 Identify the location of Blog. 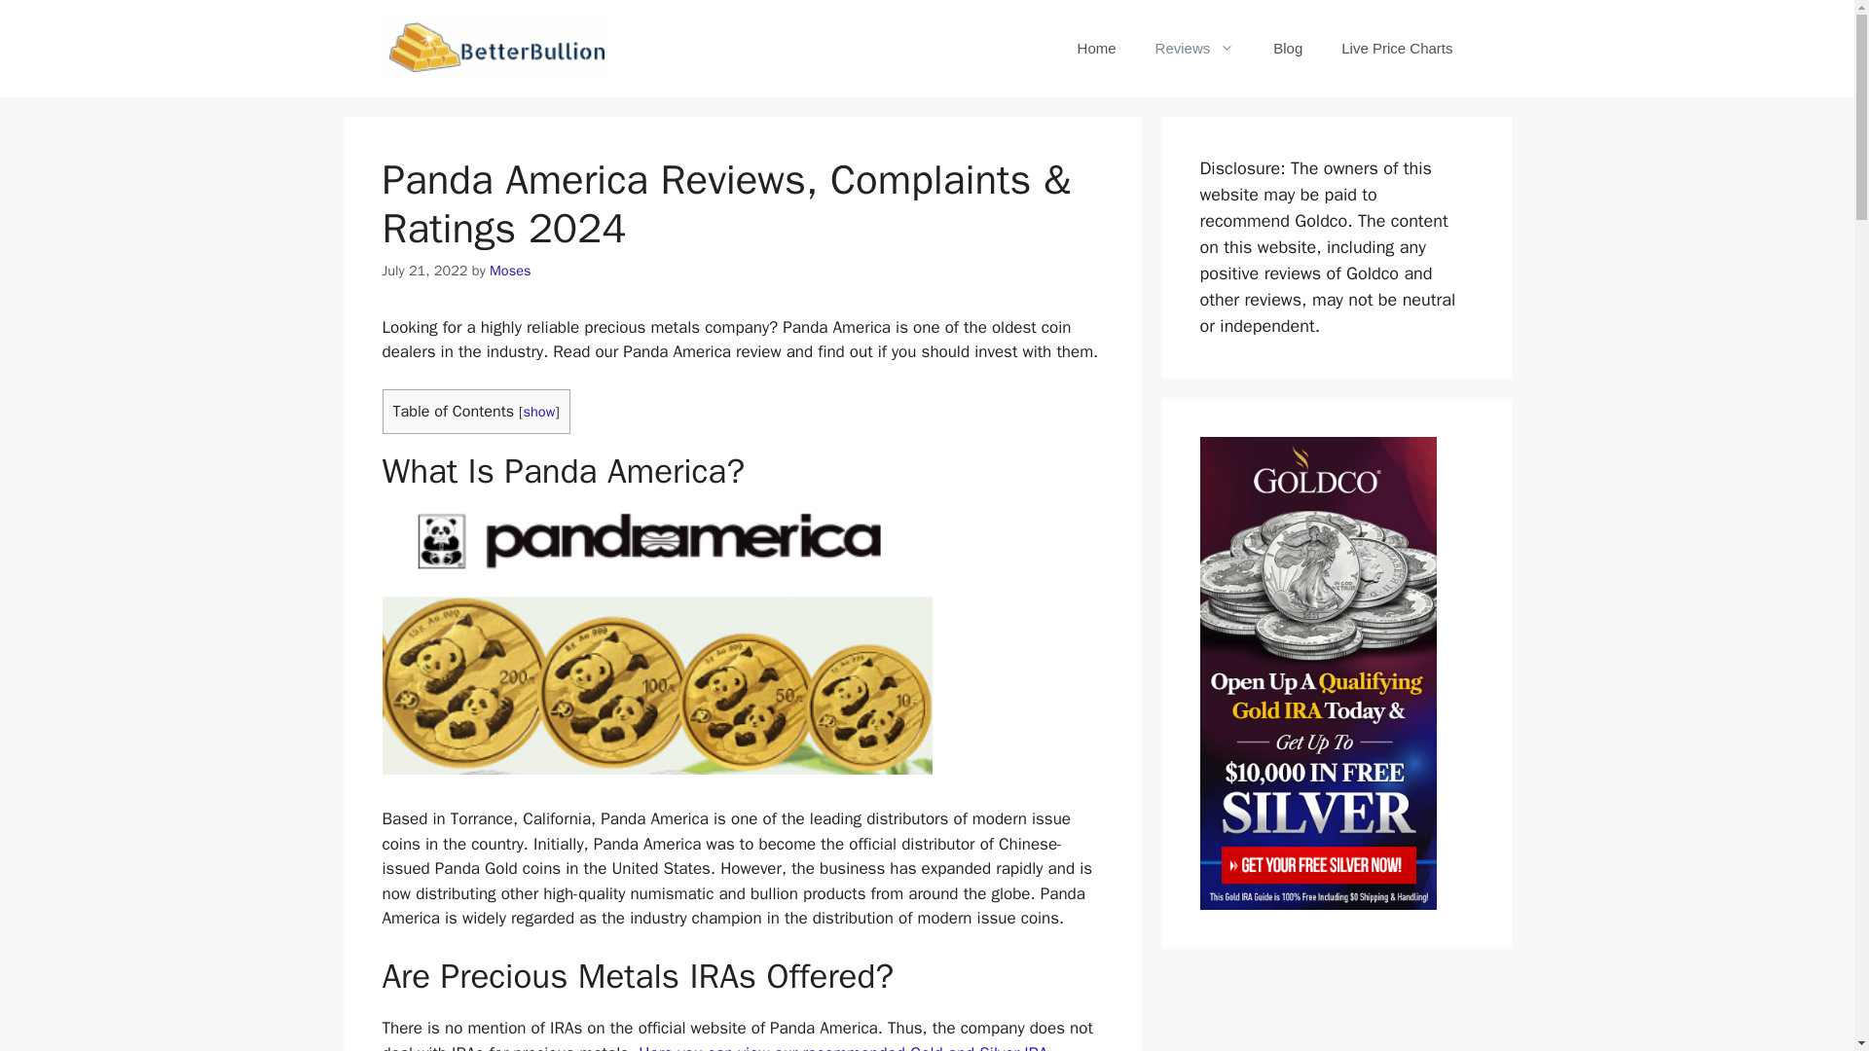
(1287, 49).